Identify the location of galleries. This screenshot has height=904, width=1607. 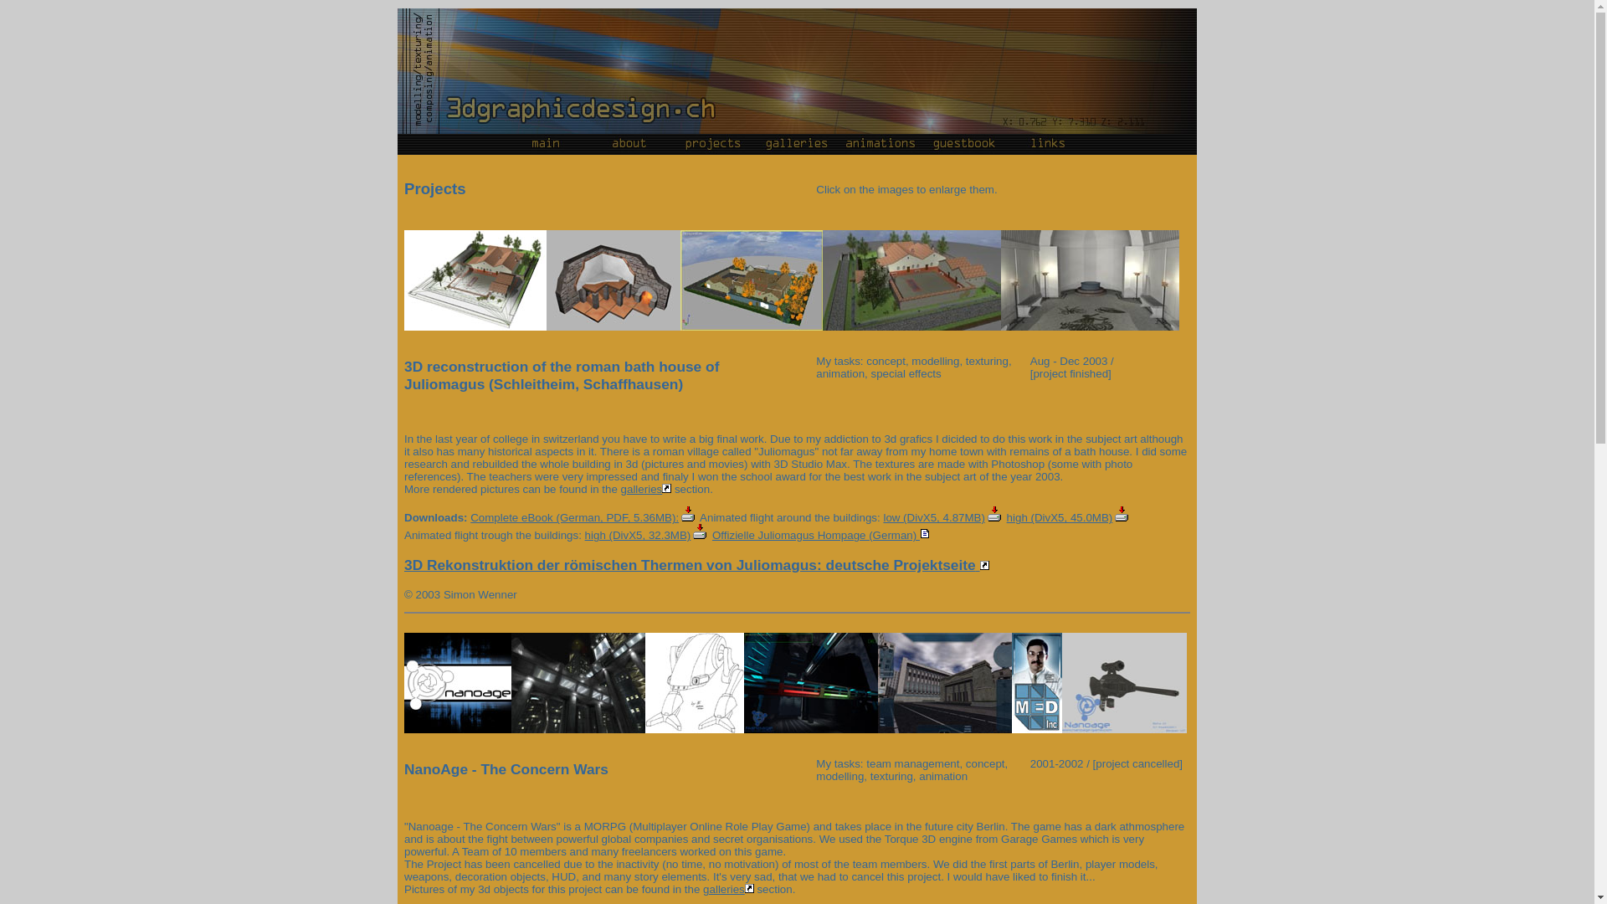
(646, 489).